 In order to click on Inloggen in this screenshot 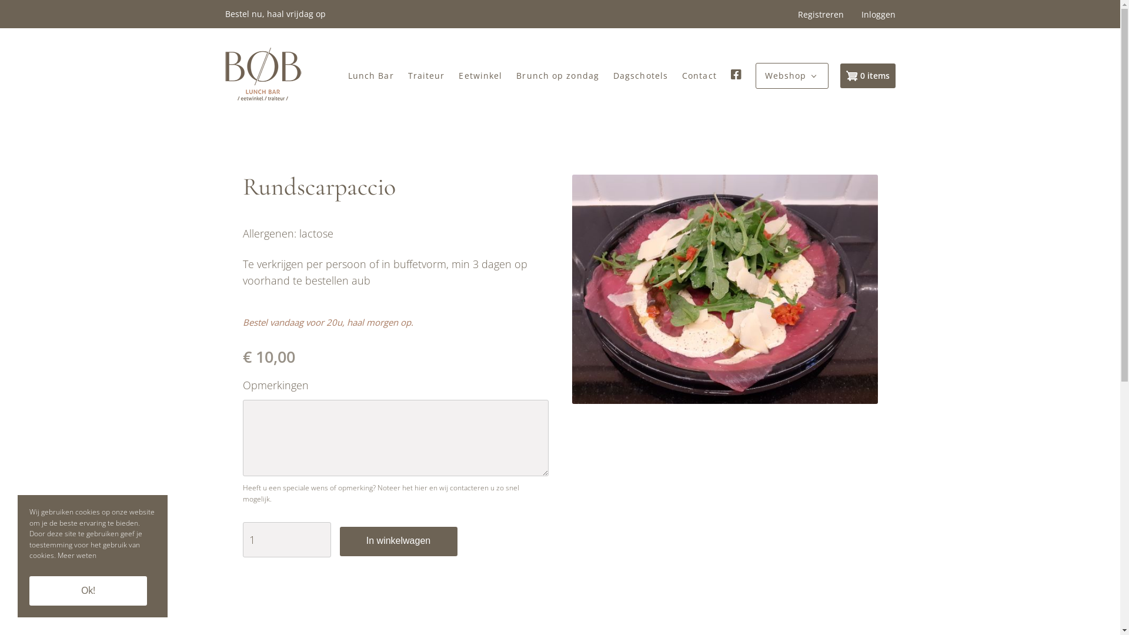, I will do `click(878, 14)`.